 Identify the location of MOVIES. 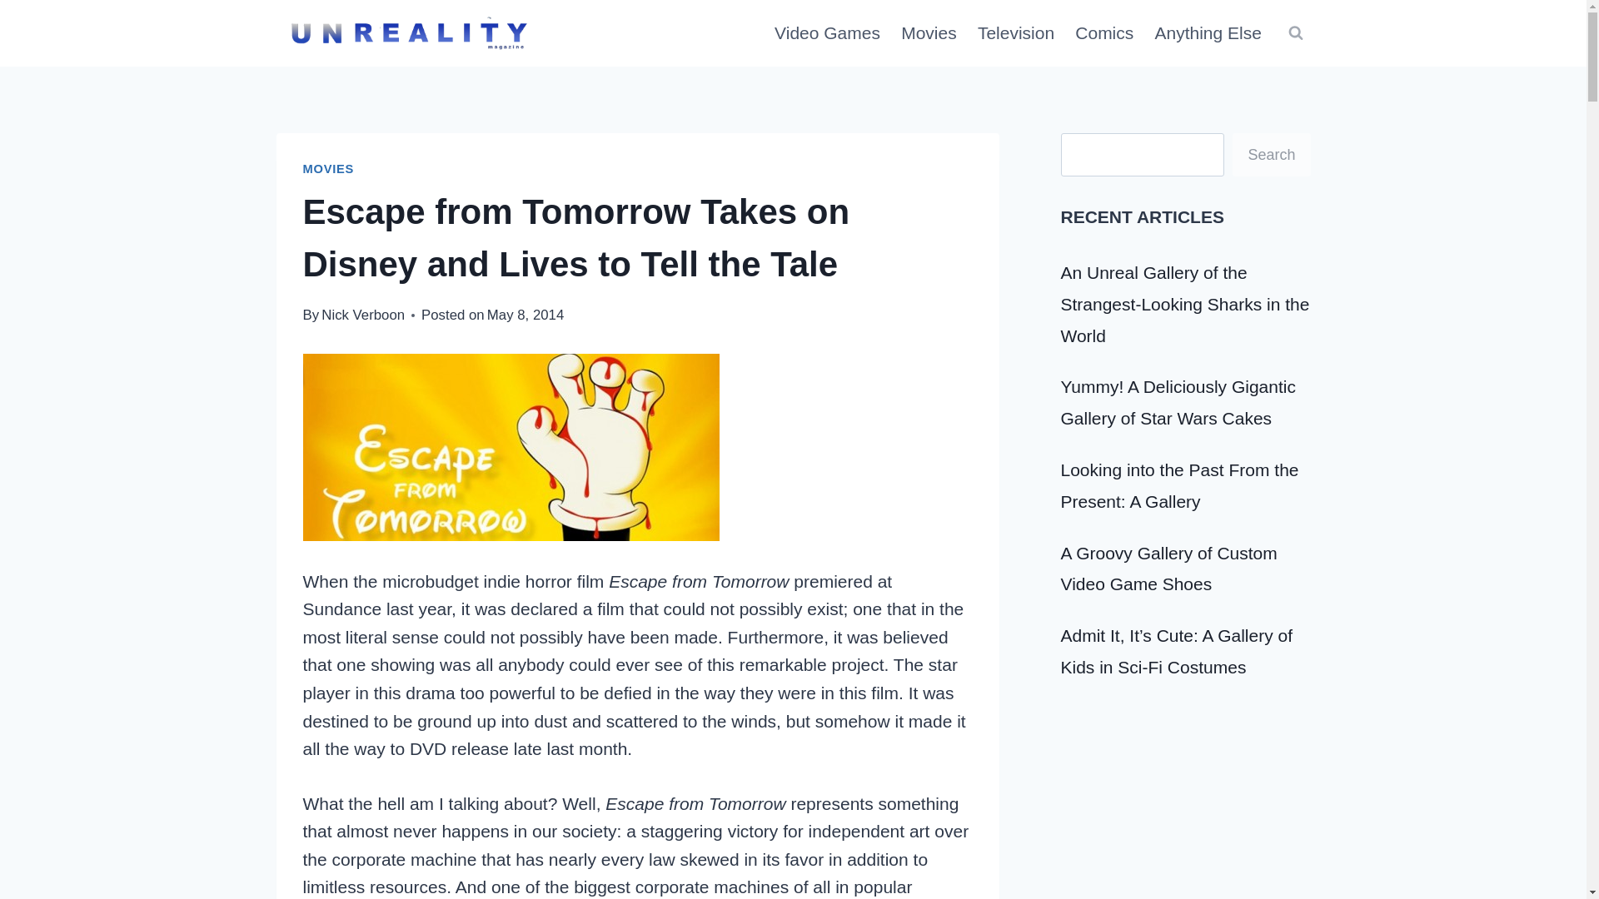
(329, 168).